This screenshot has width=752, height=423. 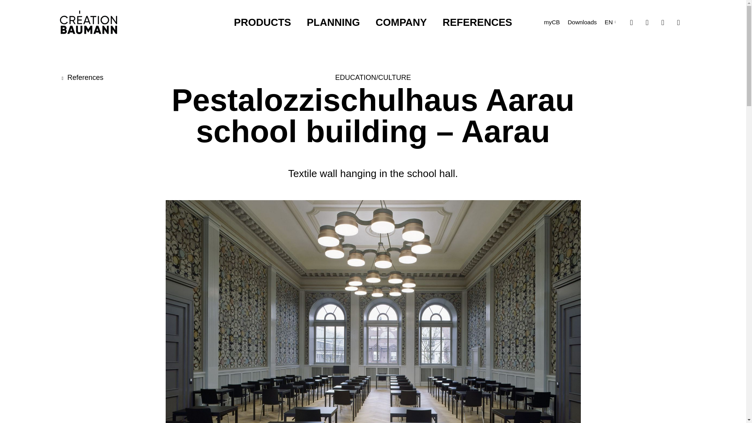 I want to click on REFERENCES, so click(x=477, y=22).